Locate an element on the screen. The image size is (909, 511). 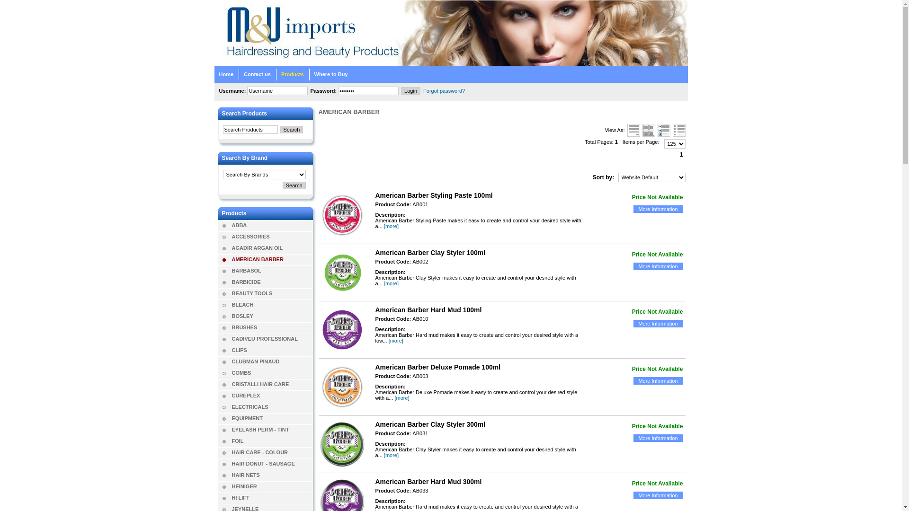
BARBASOL is located at coordinates (272, 271).